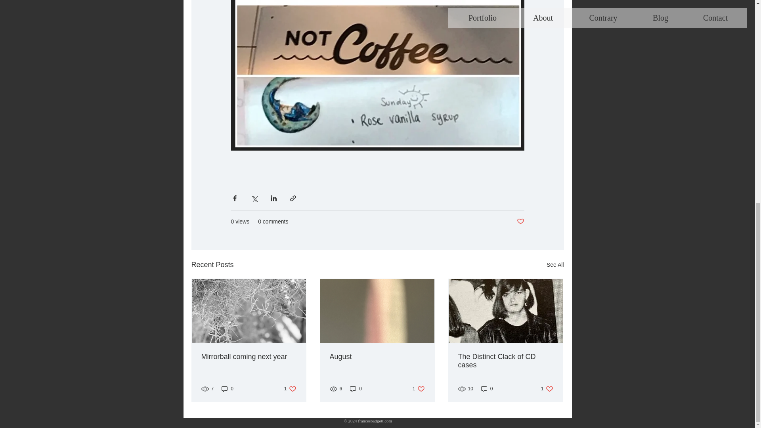 The image size is (761, 428). I want to click on The Distinct Clack of CD cases, so click(505, 361).